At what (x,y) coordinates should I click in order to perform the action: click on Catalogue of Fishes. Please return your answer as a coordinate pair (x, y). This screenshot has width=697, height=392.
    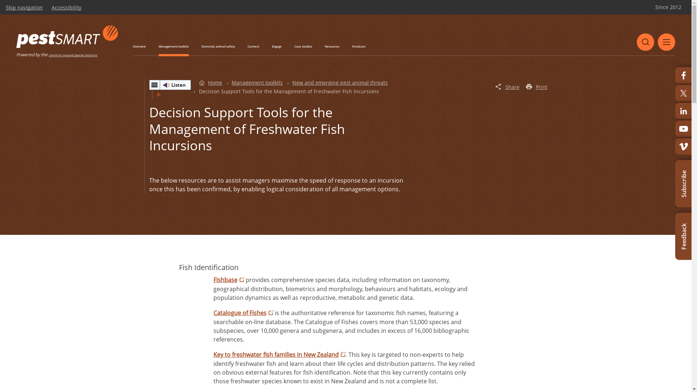
    Looking at the image, I should click on (243, 313).